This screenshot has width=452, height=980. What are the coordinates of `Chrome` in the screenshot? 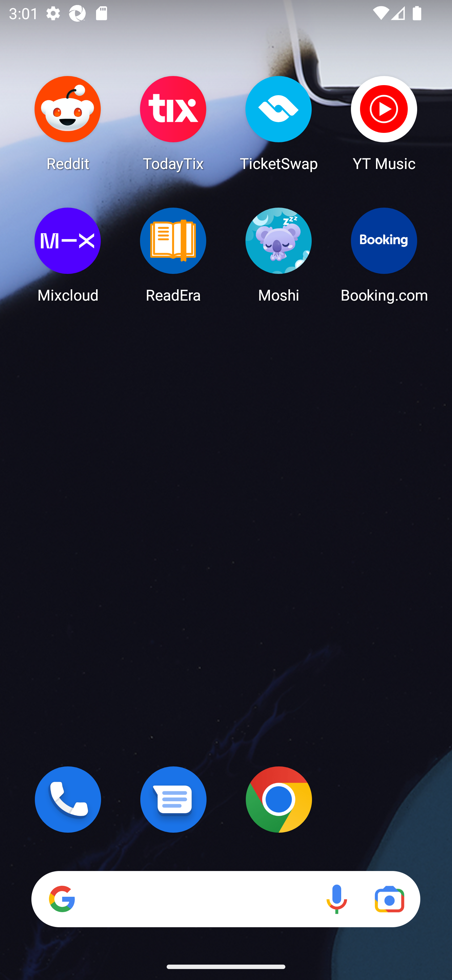 It's located at (279, 799).